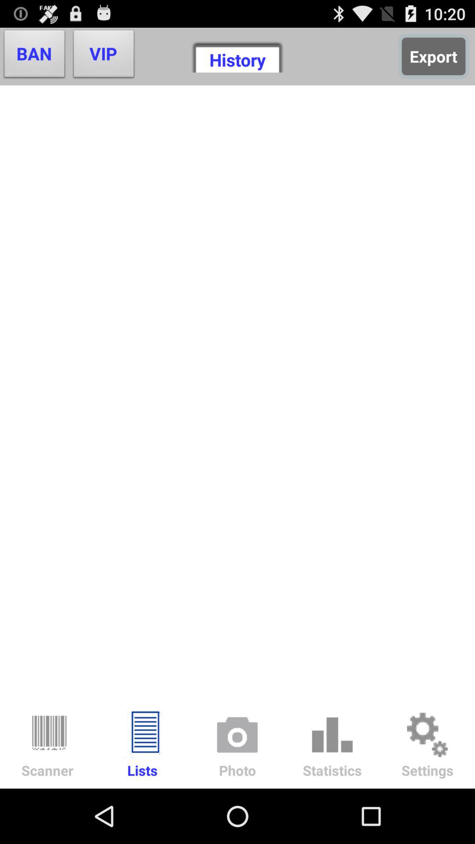 This screenshot has height=844, width=475. Describe the element at coordinates (434, 56) in the screenshot. I see `tap the export item` at that location.